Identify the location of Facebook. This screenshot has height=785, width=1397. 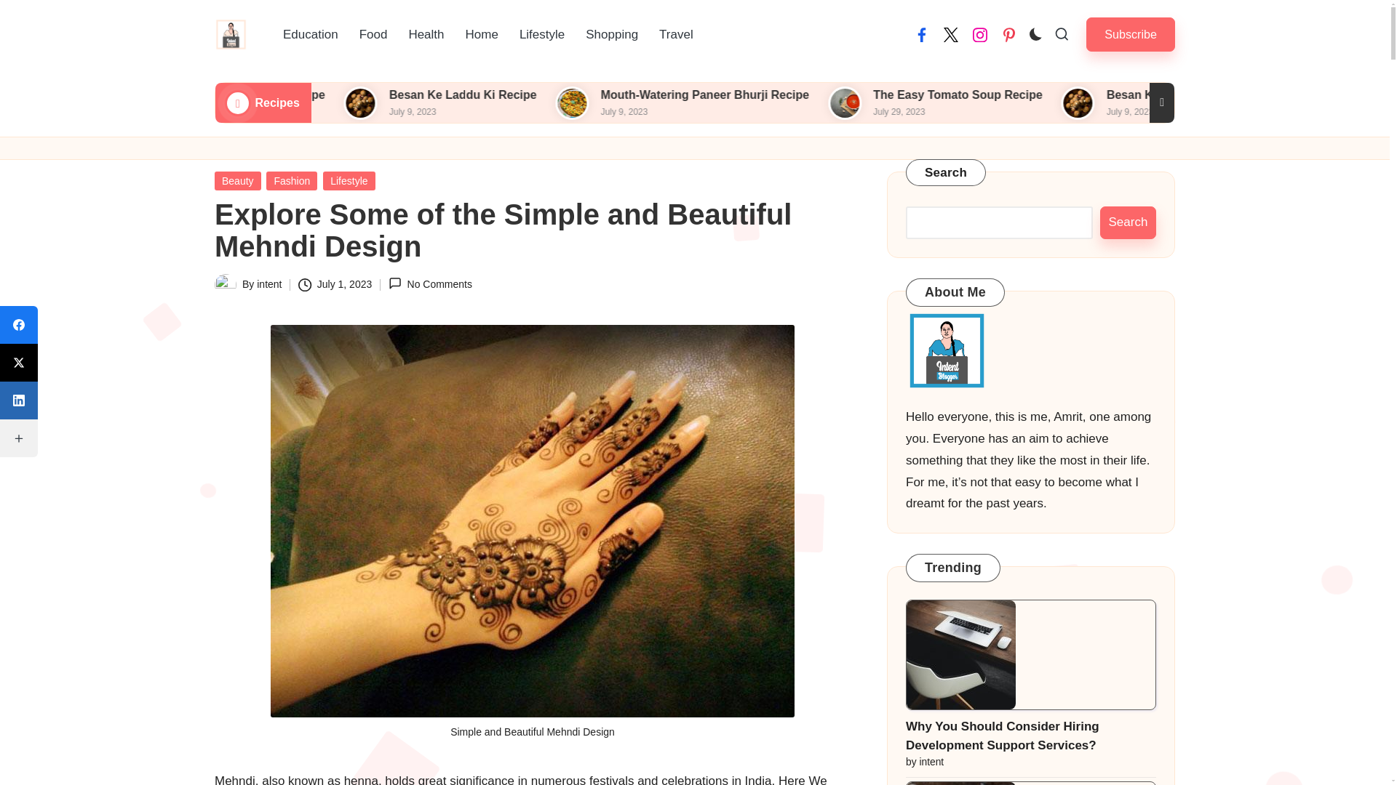
(921, 35).